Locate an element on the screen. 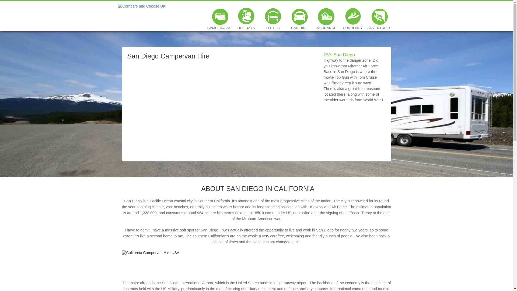 Image resolution: width=517 pixels, height=291 pixels. HOLIDAYS is located at coordinates (246, 17).